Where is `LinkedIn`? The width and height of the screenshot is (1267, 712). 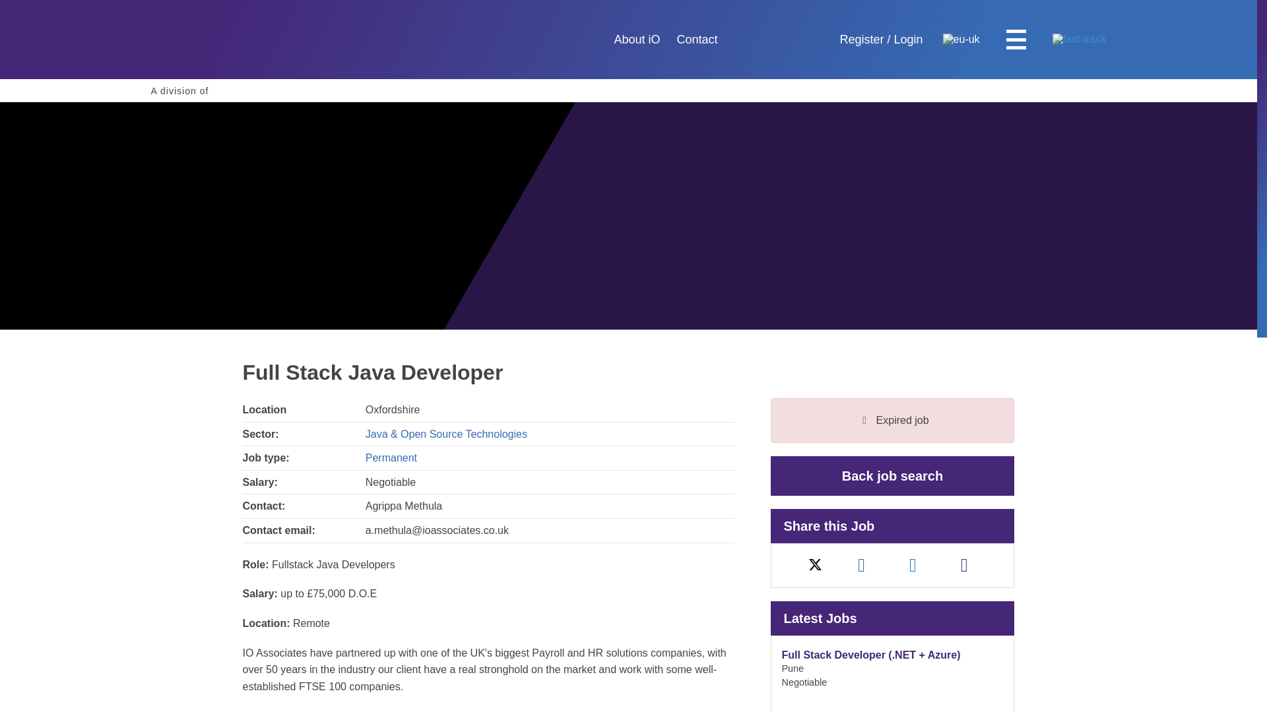 LinkedIn is located at coordinates (965, 565).